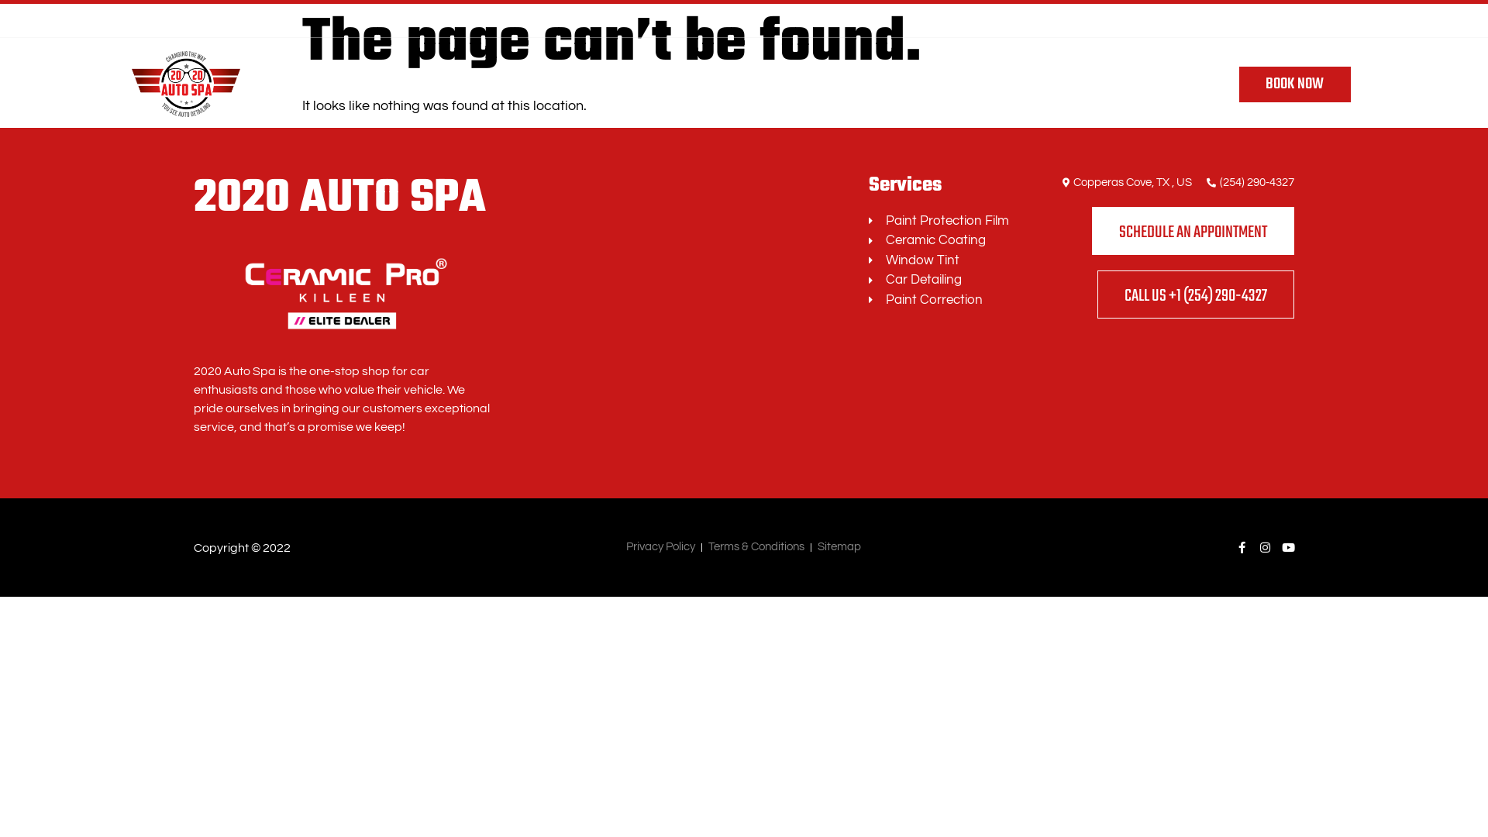 The height and width of the screenshot is (837, 1488). Describe the element at coordinates (881, 84) in the screenshot. I see `ULTIMATE ARMOR` at that location.